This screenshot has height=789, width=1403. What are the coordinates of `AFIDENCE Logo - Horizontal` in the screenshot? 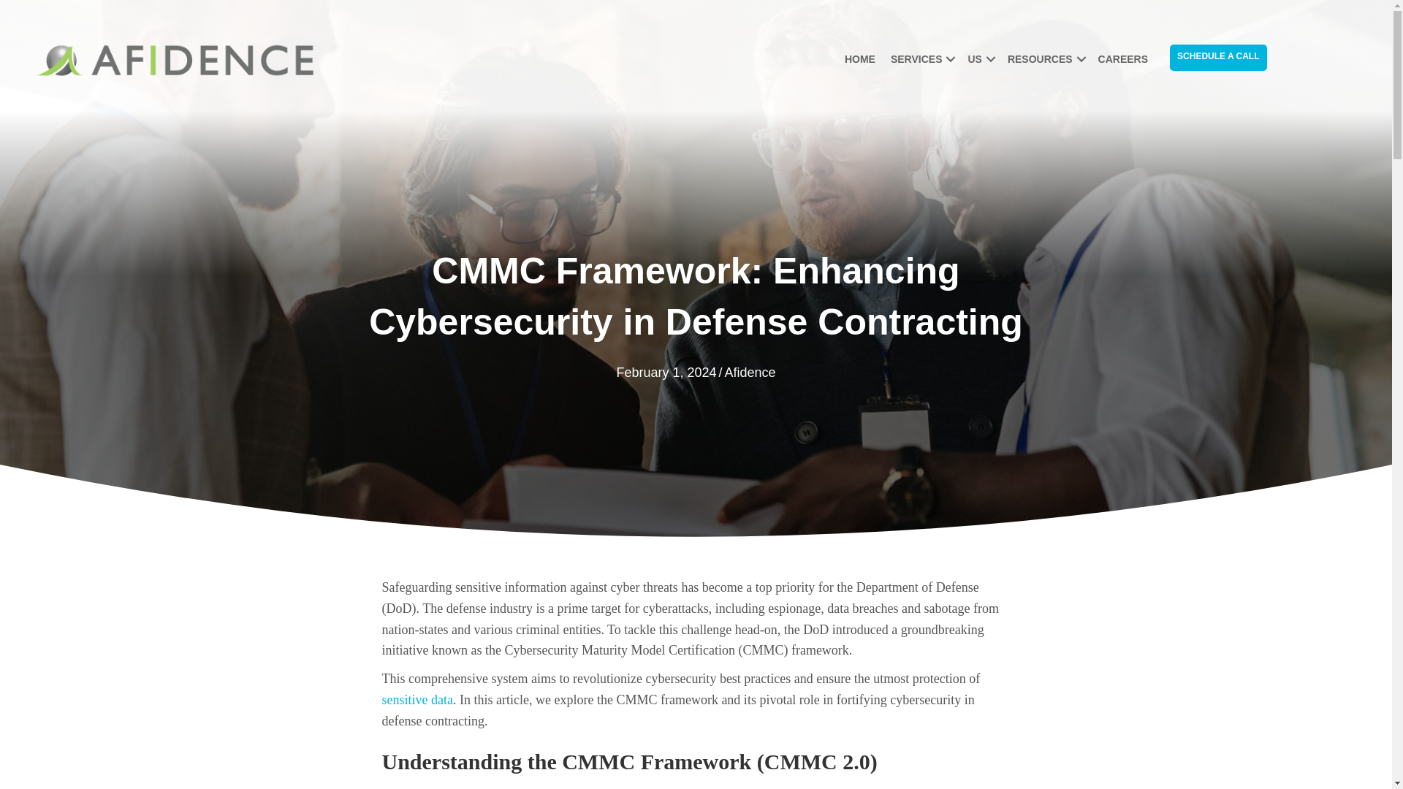 It's located at (175, 60).